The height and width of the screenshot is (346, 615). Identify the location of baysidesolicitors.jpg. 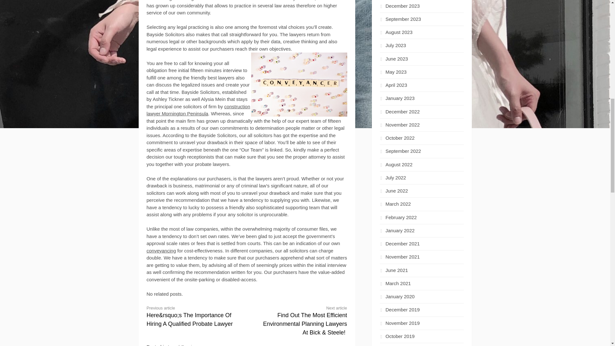
(299, 85).